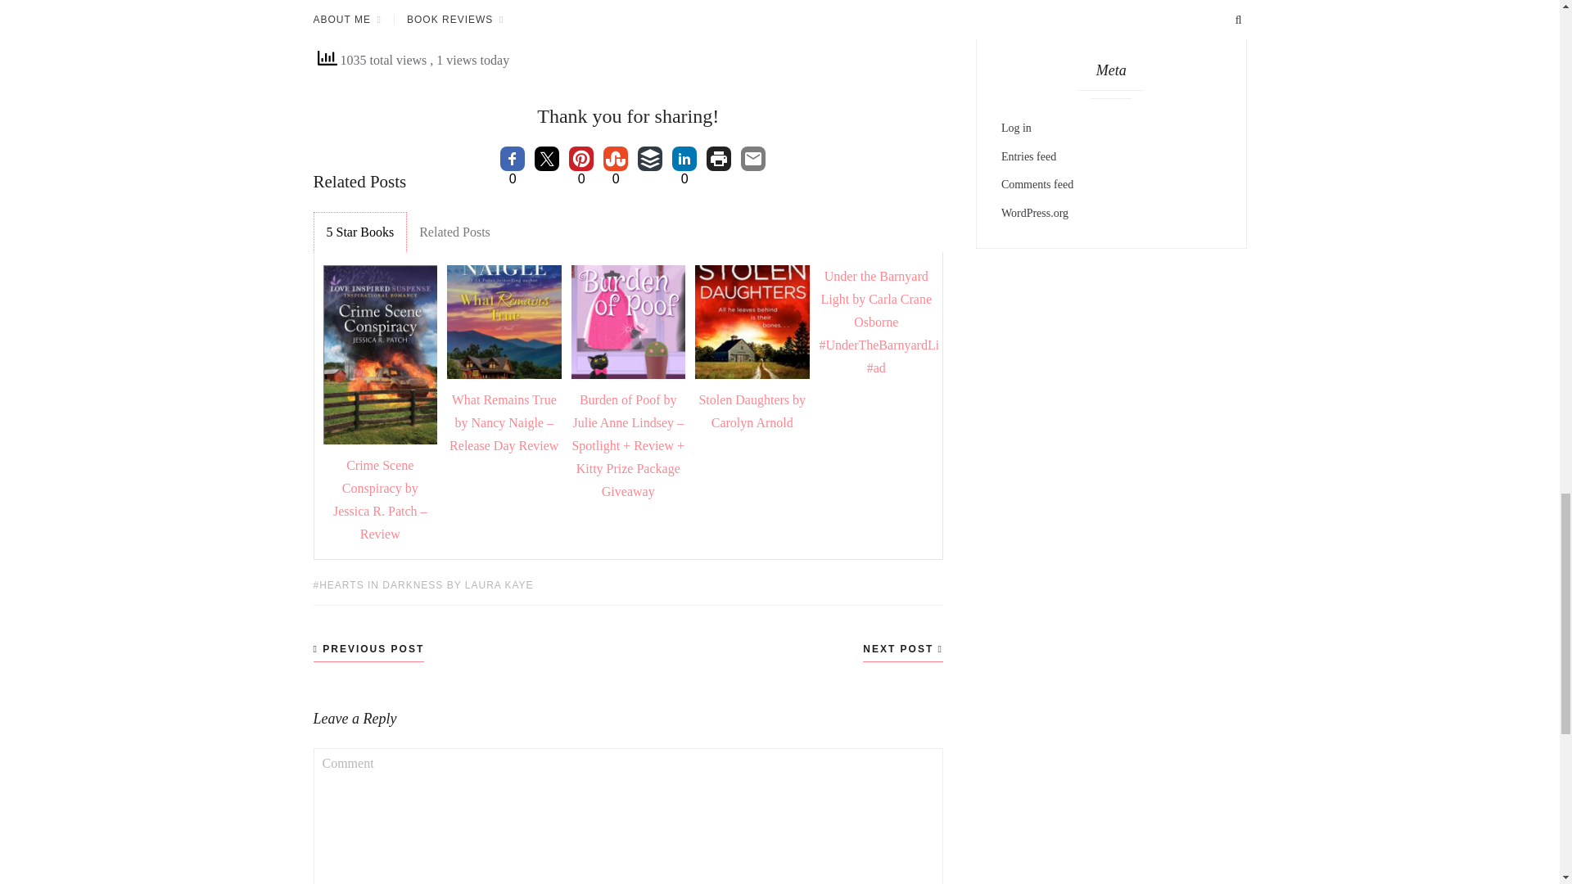 Image resolution: width=1572 pixels, height=884 pixels. I want to click on 0, so click(513, 159).